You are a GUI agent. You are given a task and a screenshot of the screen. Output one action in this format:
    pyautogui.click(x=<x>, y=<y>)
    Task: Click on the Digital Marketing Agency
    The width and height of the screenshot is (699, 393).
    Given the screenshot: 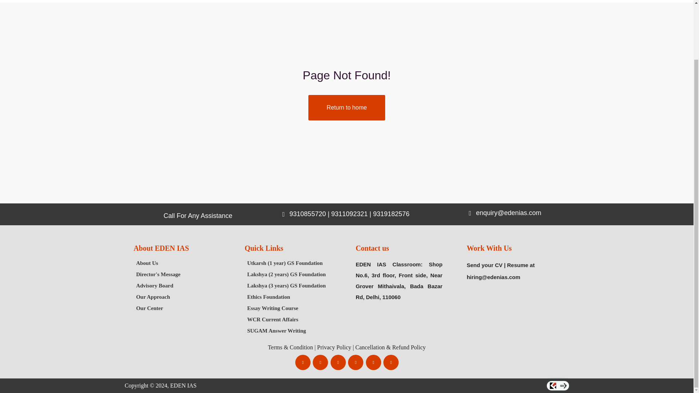 What is the action you would take?
    pyautogui.click(x=553, y=388)
    